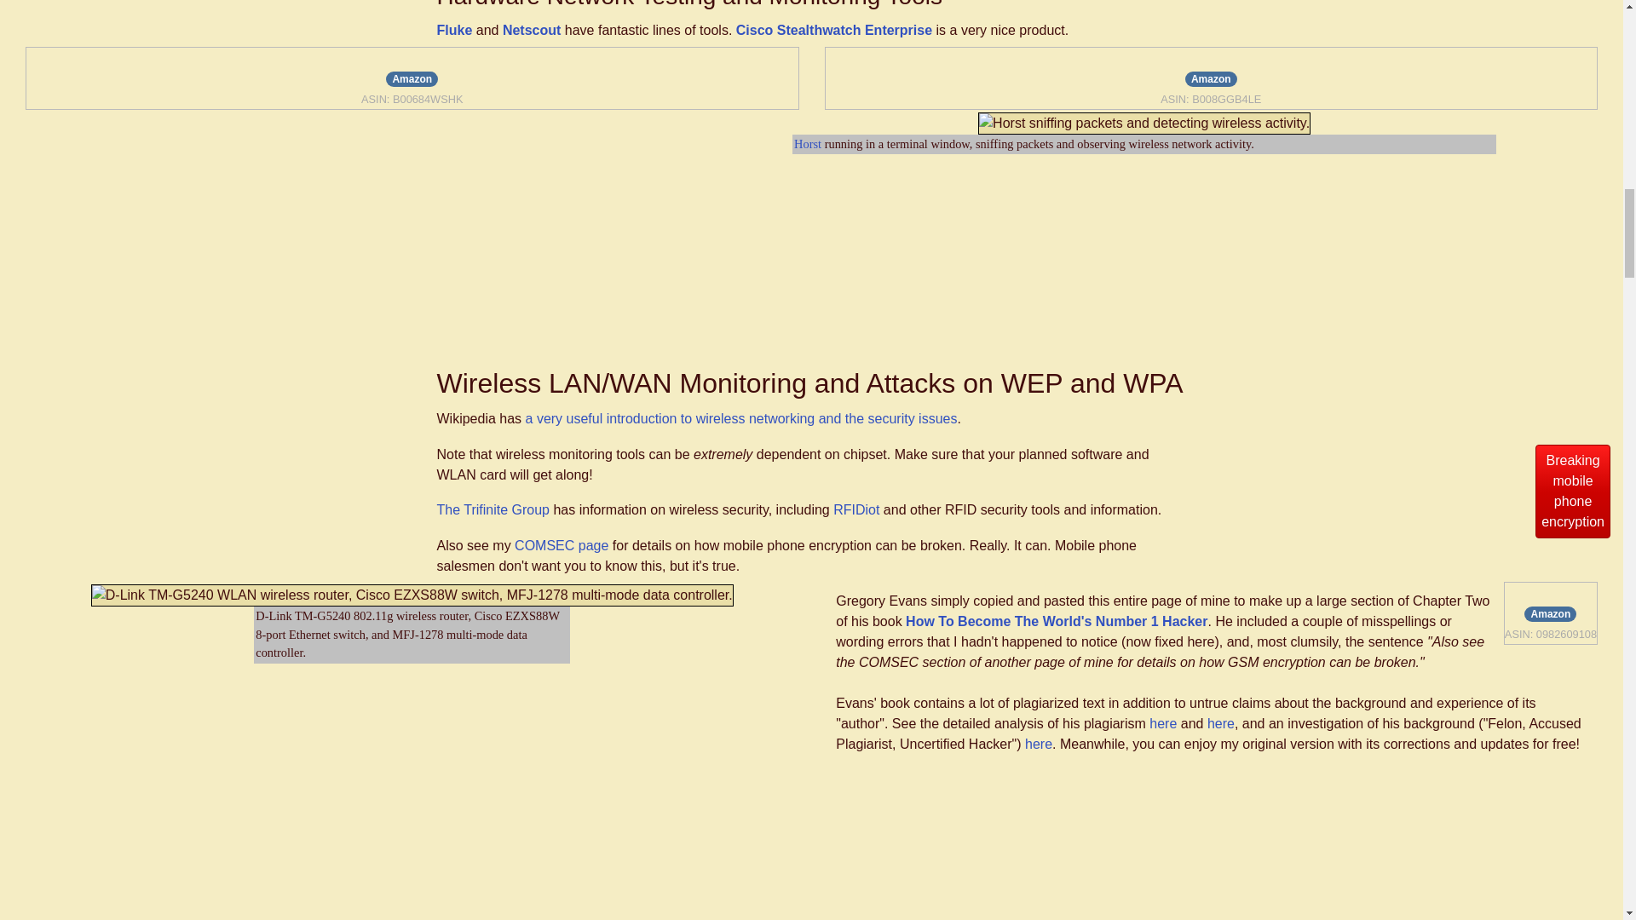 Image resolution: width=1636 pixels, height=920 pixels. I want to click on How To Become The World's Number 1 Hacker, so click(454, 31).